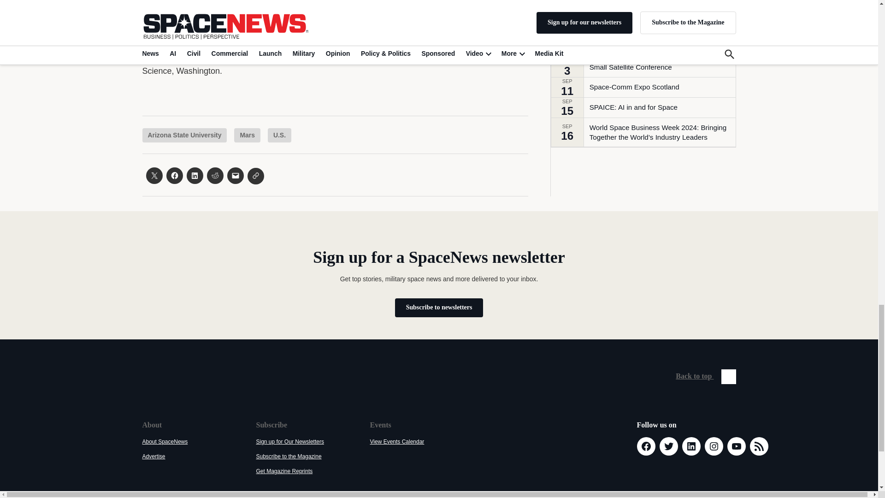  What do you see at coordinates (194, 175) in the screenshot?
I see `Click to share on LinkedIn` at bounding box center [194, 175].